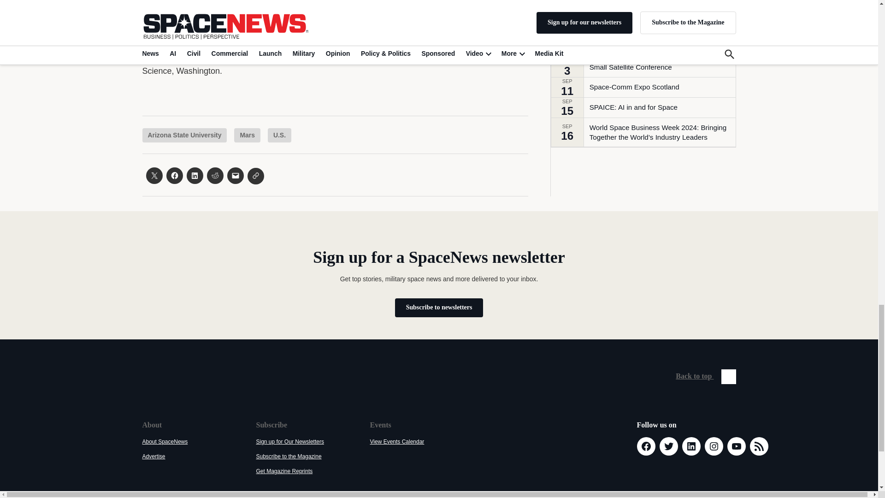  What do you see at coordinates (194, 175) in the screenshot?
I see `Click to share on LinkedIn` at bounding box center [194, 175].